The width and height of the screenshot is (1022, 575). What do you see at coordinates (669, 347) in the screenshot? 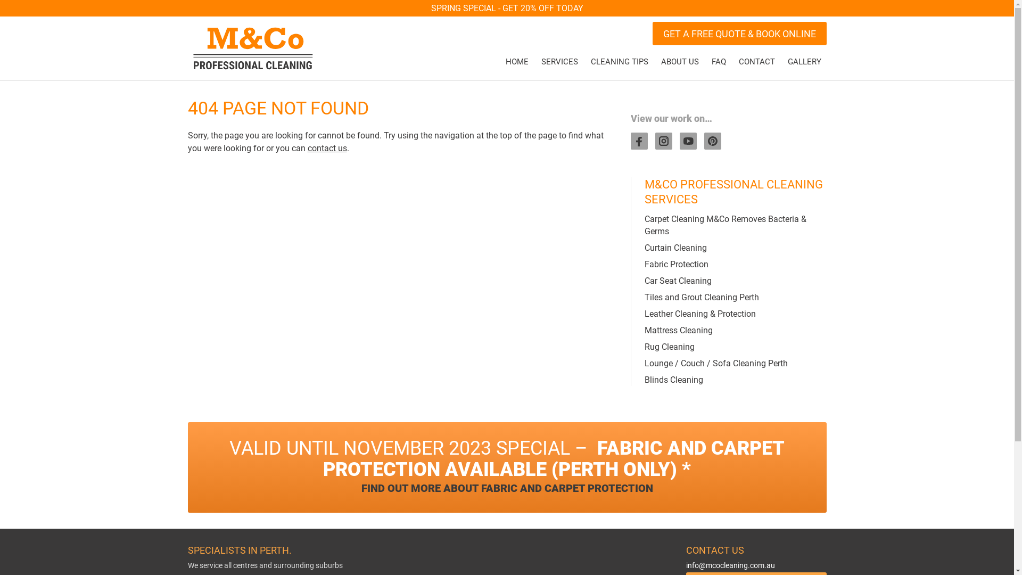
I see `Rug Cleaning` at bounding box center [669, 347].